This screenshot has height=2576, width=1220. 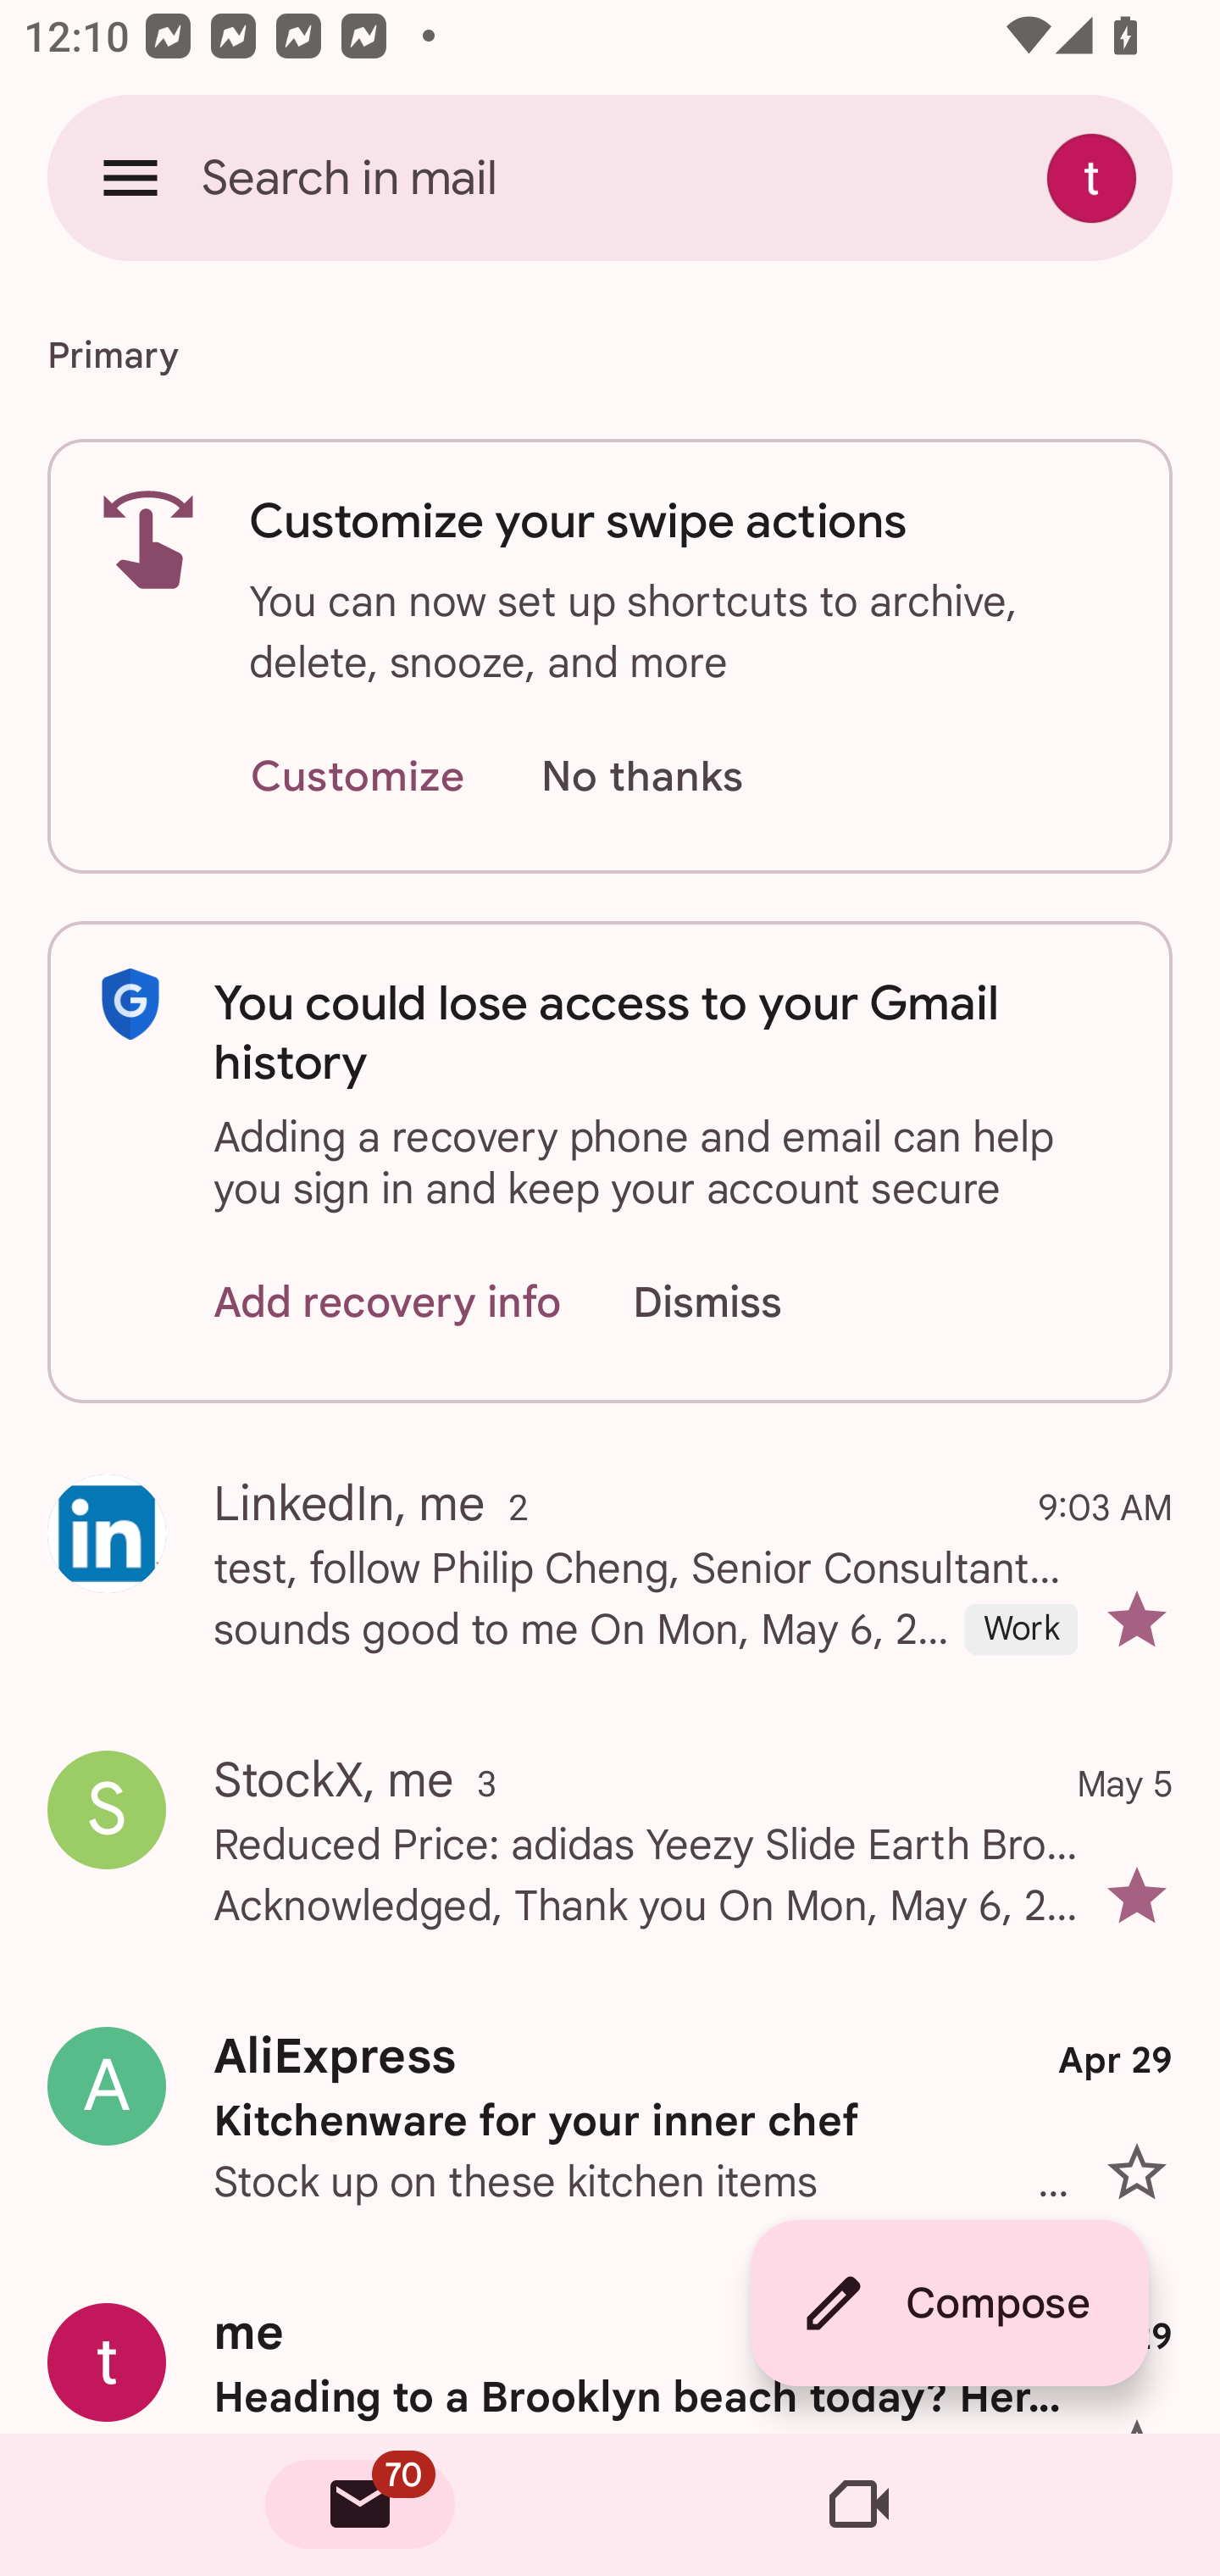 What do you see at coordinates (388, 1302) in the screenshot?
I see `Add recovery info` at bounding box center [388, 1302].